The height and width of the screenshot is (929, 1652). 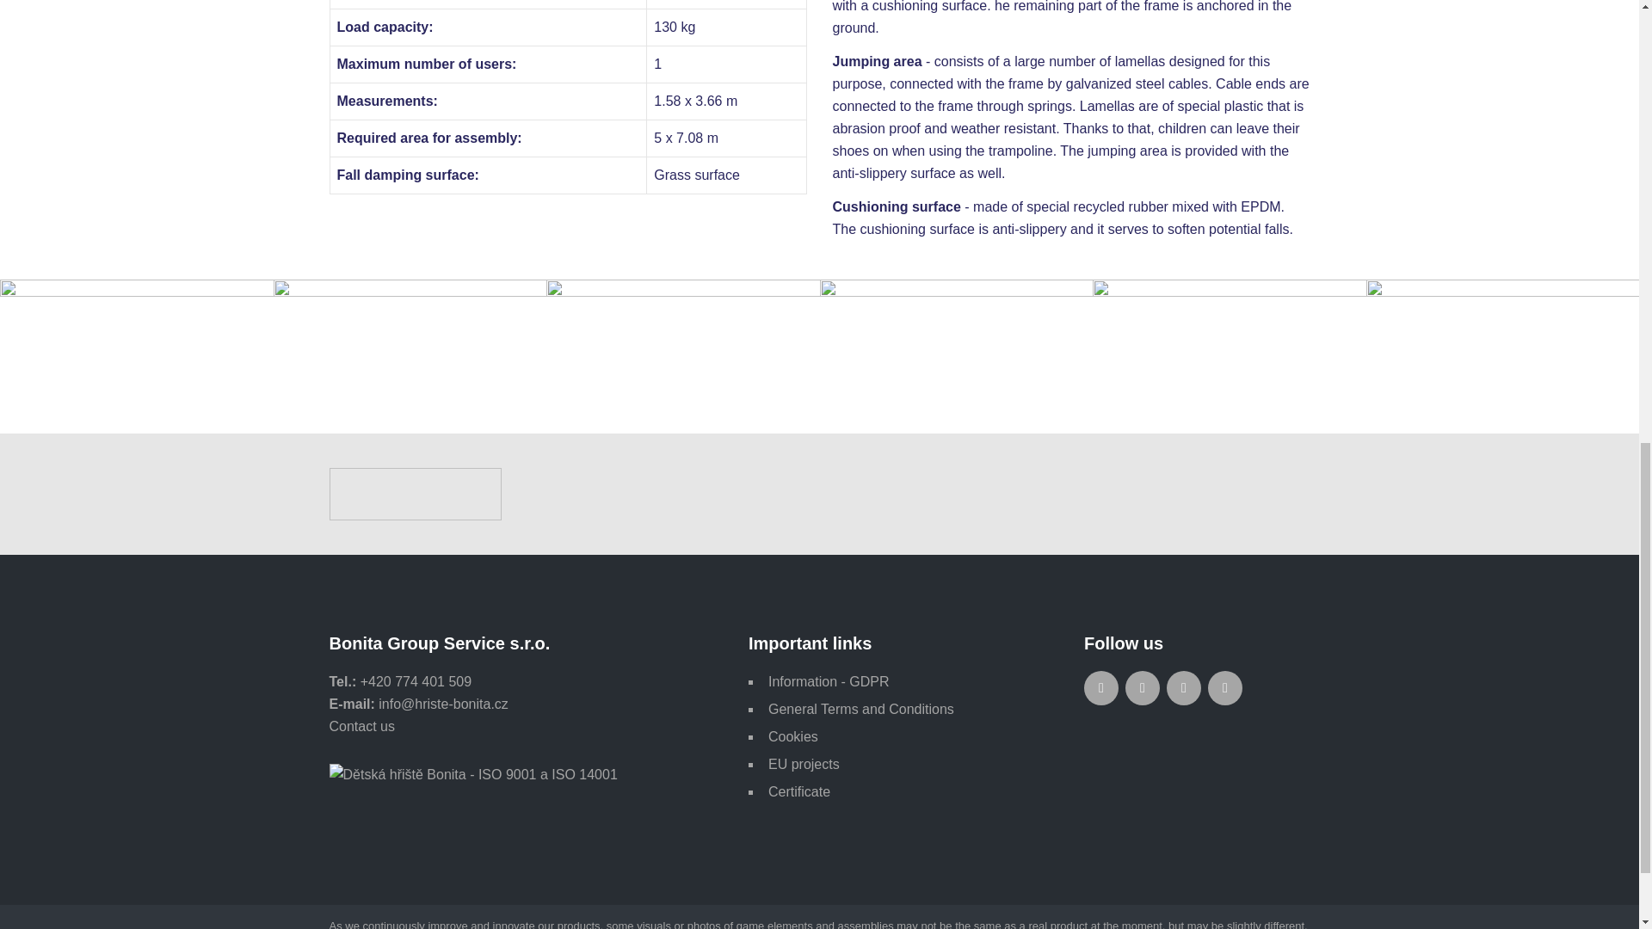 I want to click on Information - GDPR, so click(x=828, y=681).